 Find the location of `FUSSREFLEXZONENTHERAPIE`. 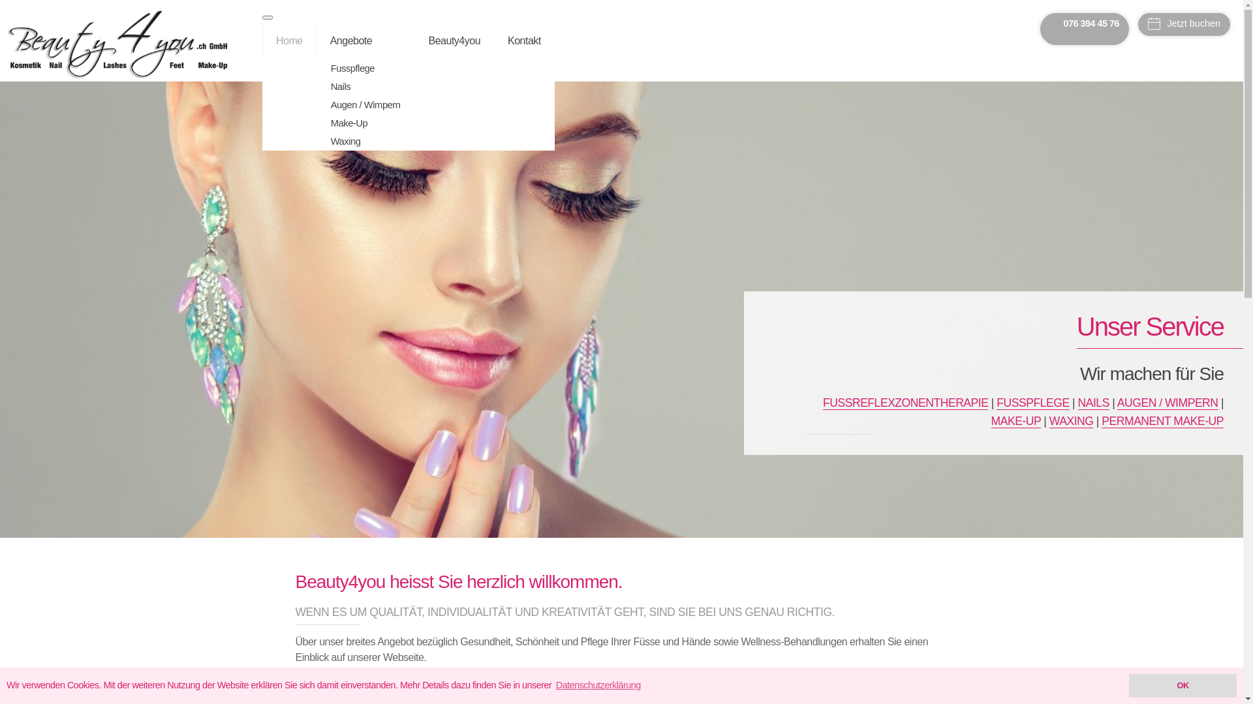

FUSSREFLEXZONENTHERAPIE is located at coordinates (906, 403).